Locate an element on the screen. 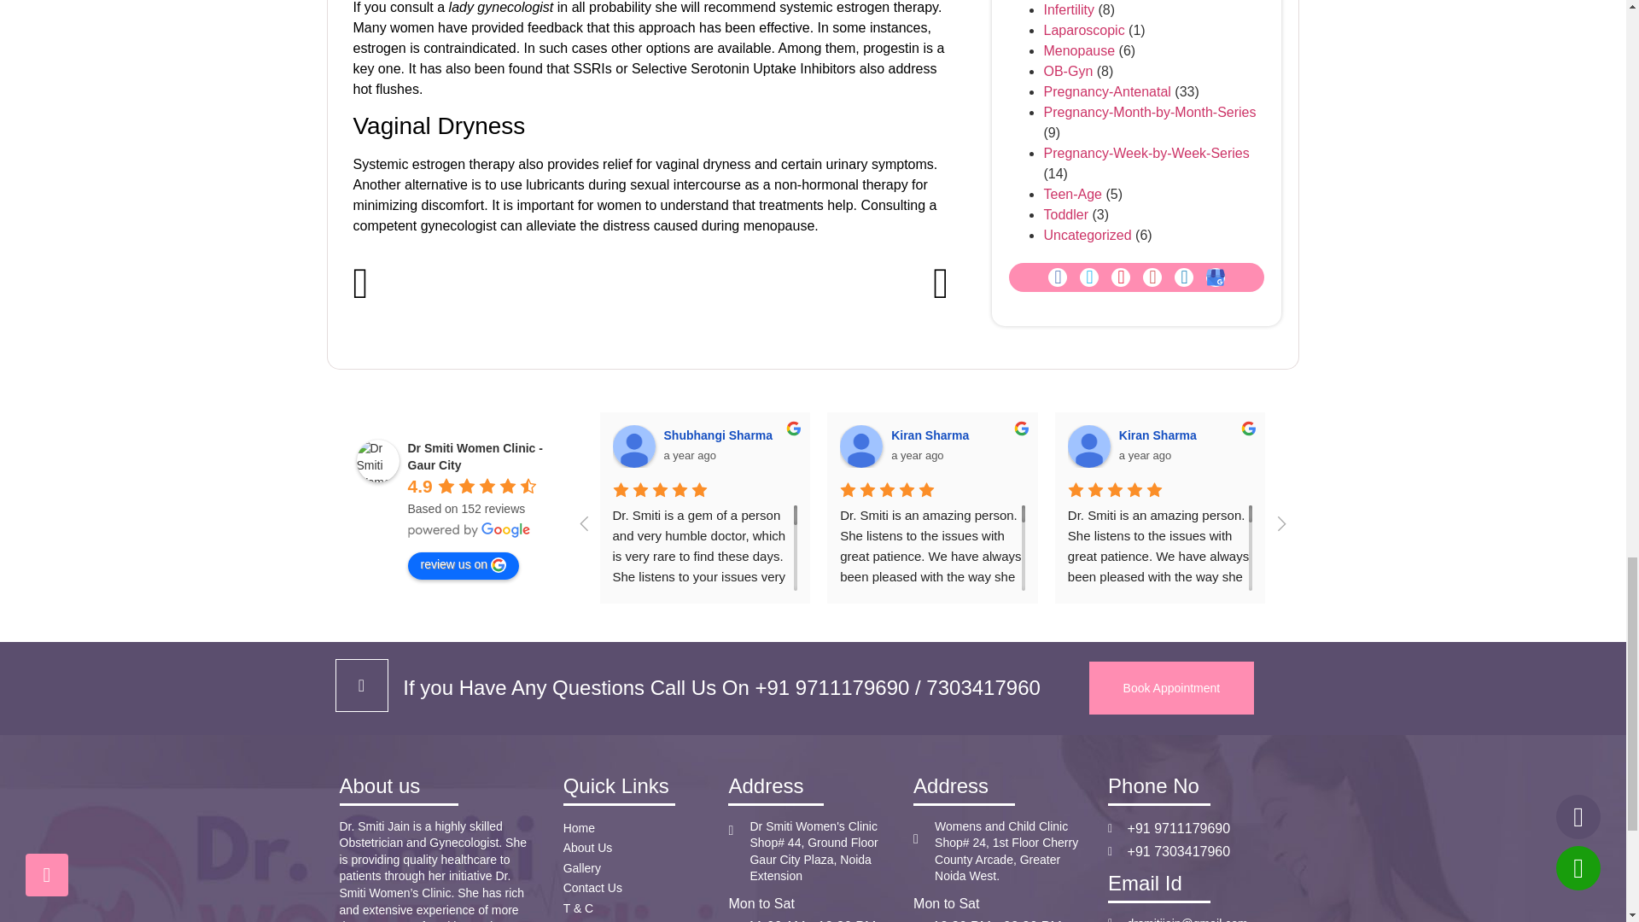 This screenshot has width=1639, height=922. Radhey Arora is located at coordinates (1315, 446).